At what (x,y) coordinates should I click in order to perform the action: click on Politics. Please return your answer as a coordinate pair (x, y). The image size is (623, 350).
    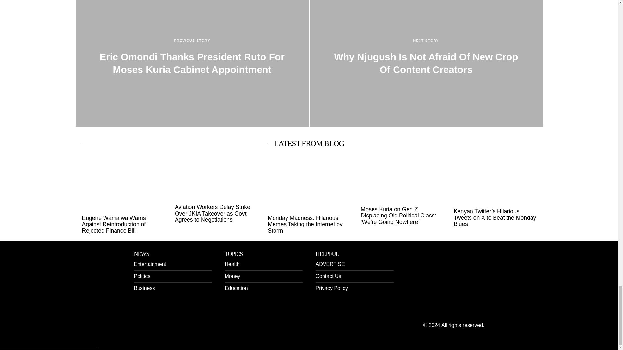
    Looking at the image, I should click on (142, 276).